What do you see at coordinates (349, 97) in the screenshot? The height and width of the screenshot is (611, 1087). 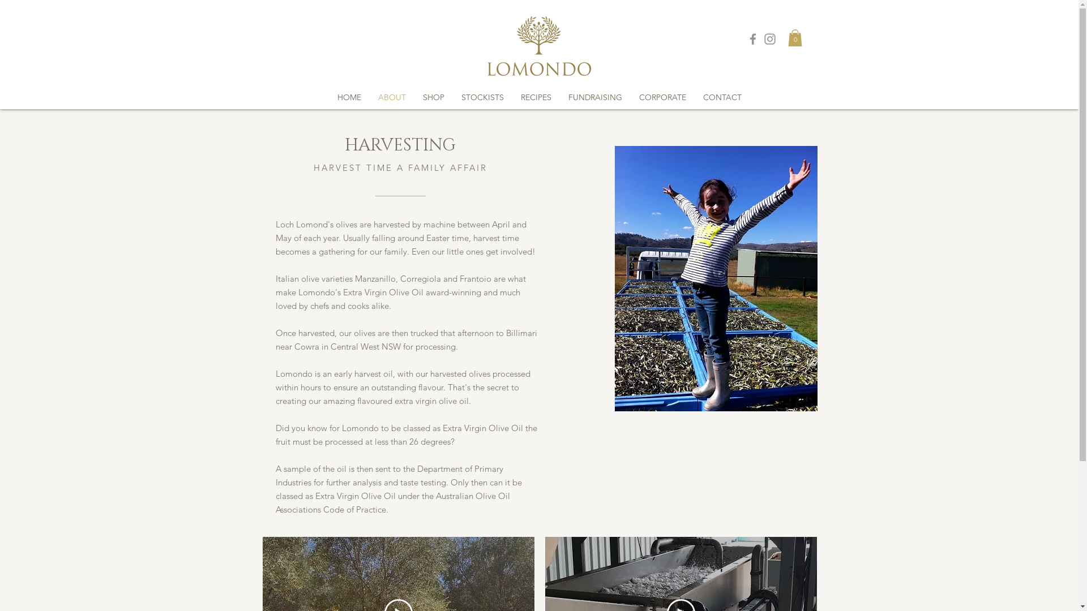 I see `HOME` at bounding box center [349, 97].